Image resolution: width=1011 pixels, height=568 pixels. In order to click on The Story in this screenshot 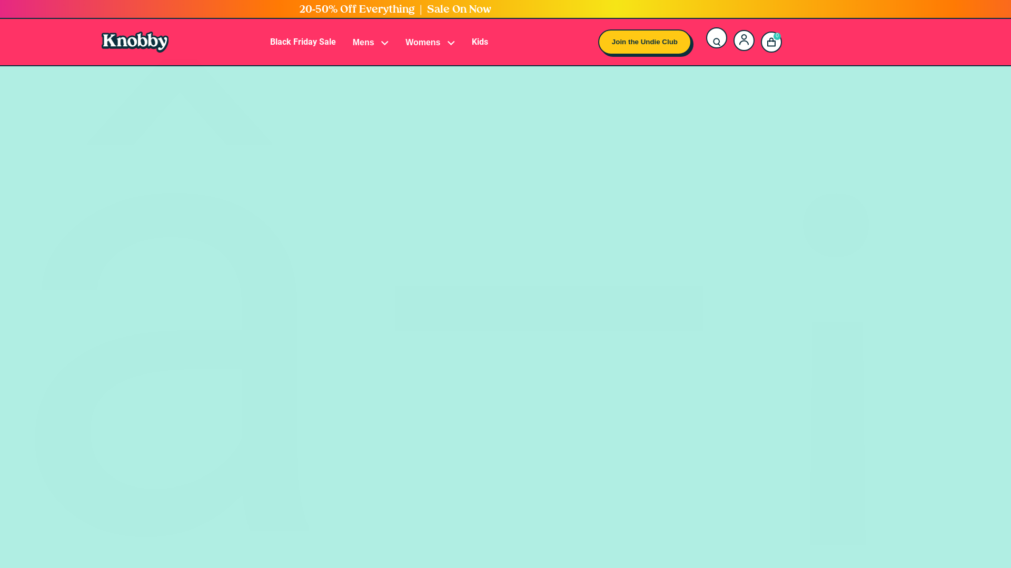, I will do `click(375, 157)`.